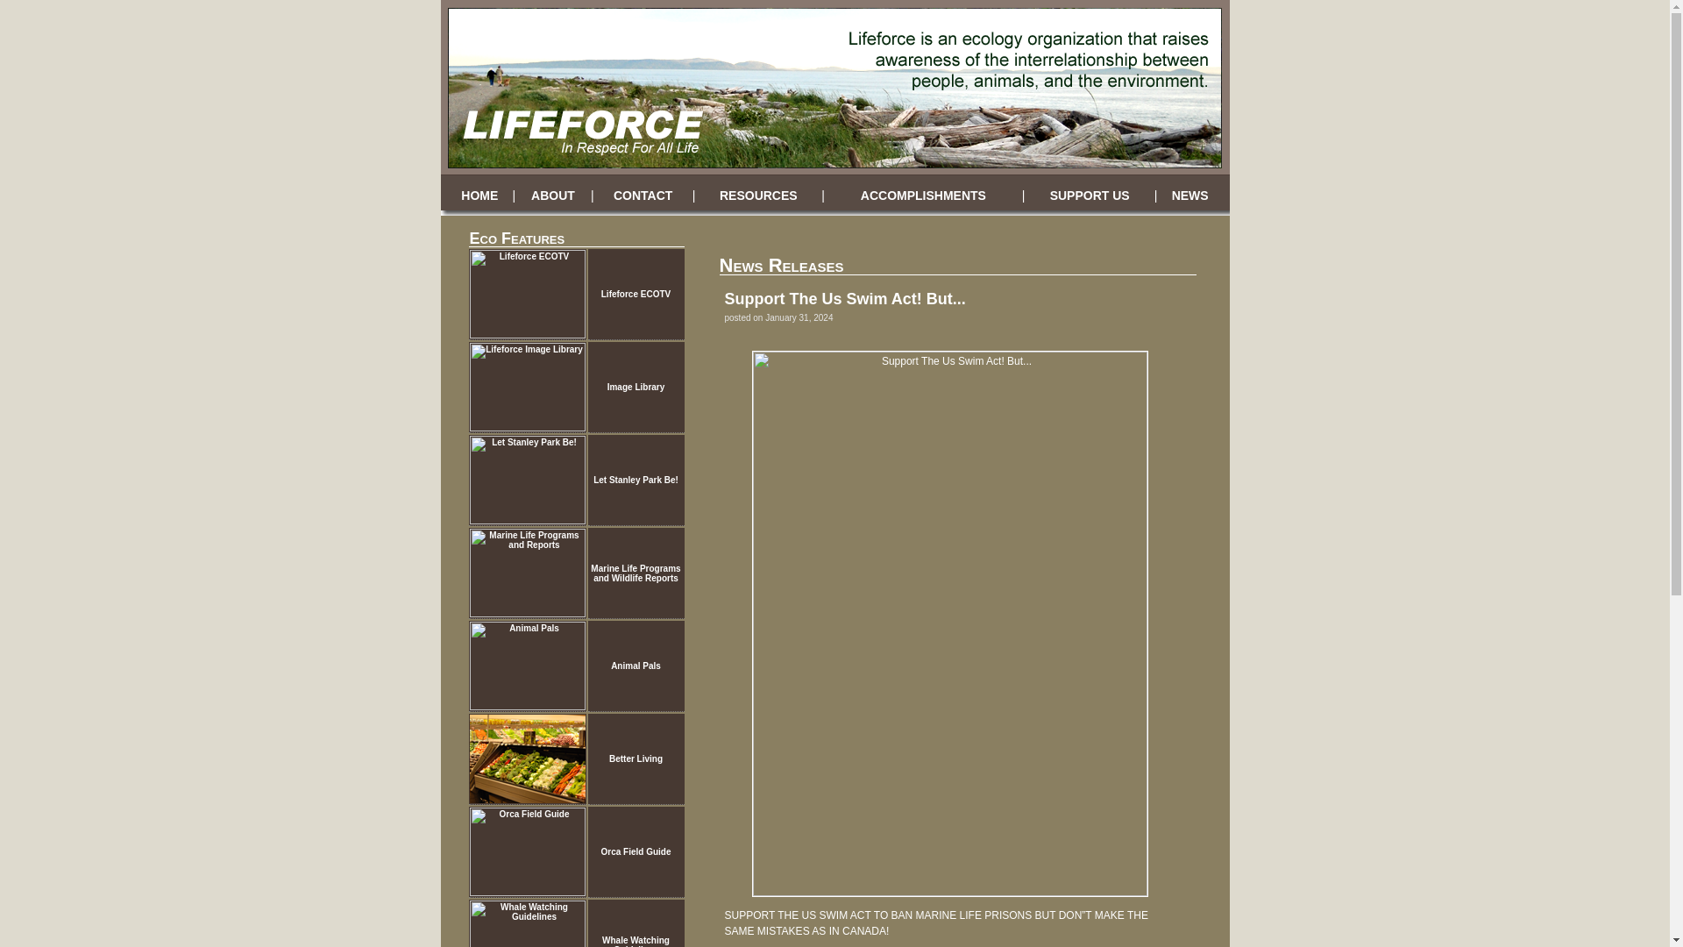  What do you see at coordinates (923, 195) in the screenshot?
I see `ACCOMPLISHMENTS` at bounding box center [923, 195].